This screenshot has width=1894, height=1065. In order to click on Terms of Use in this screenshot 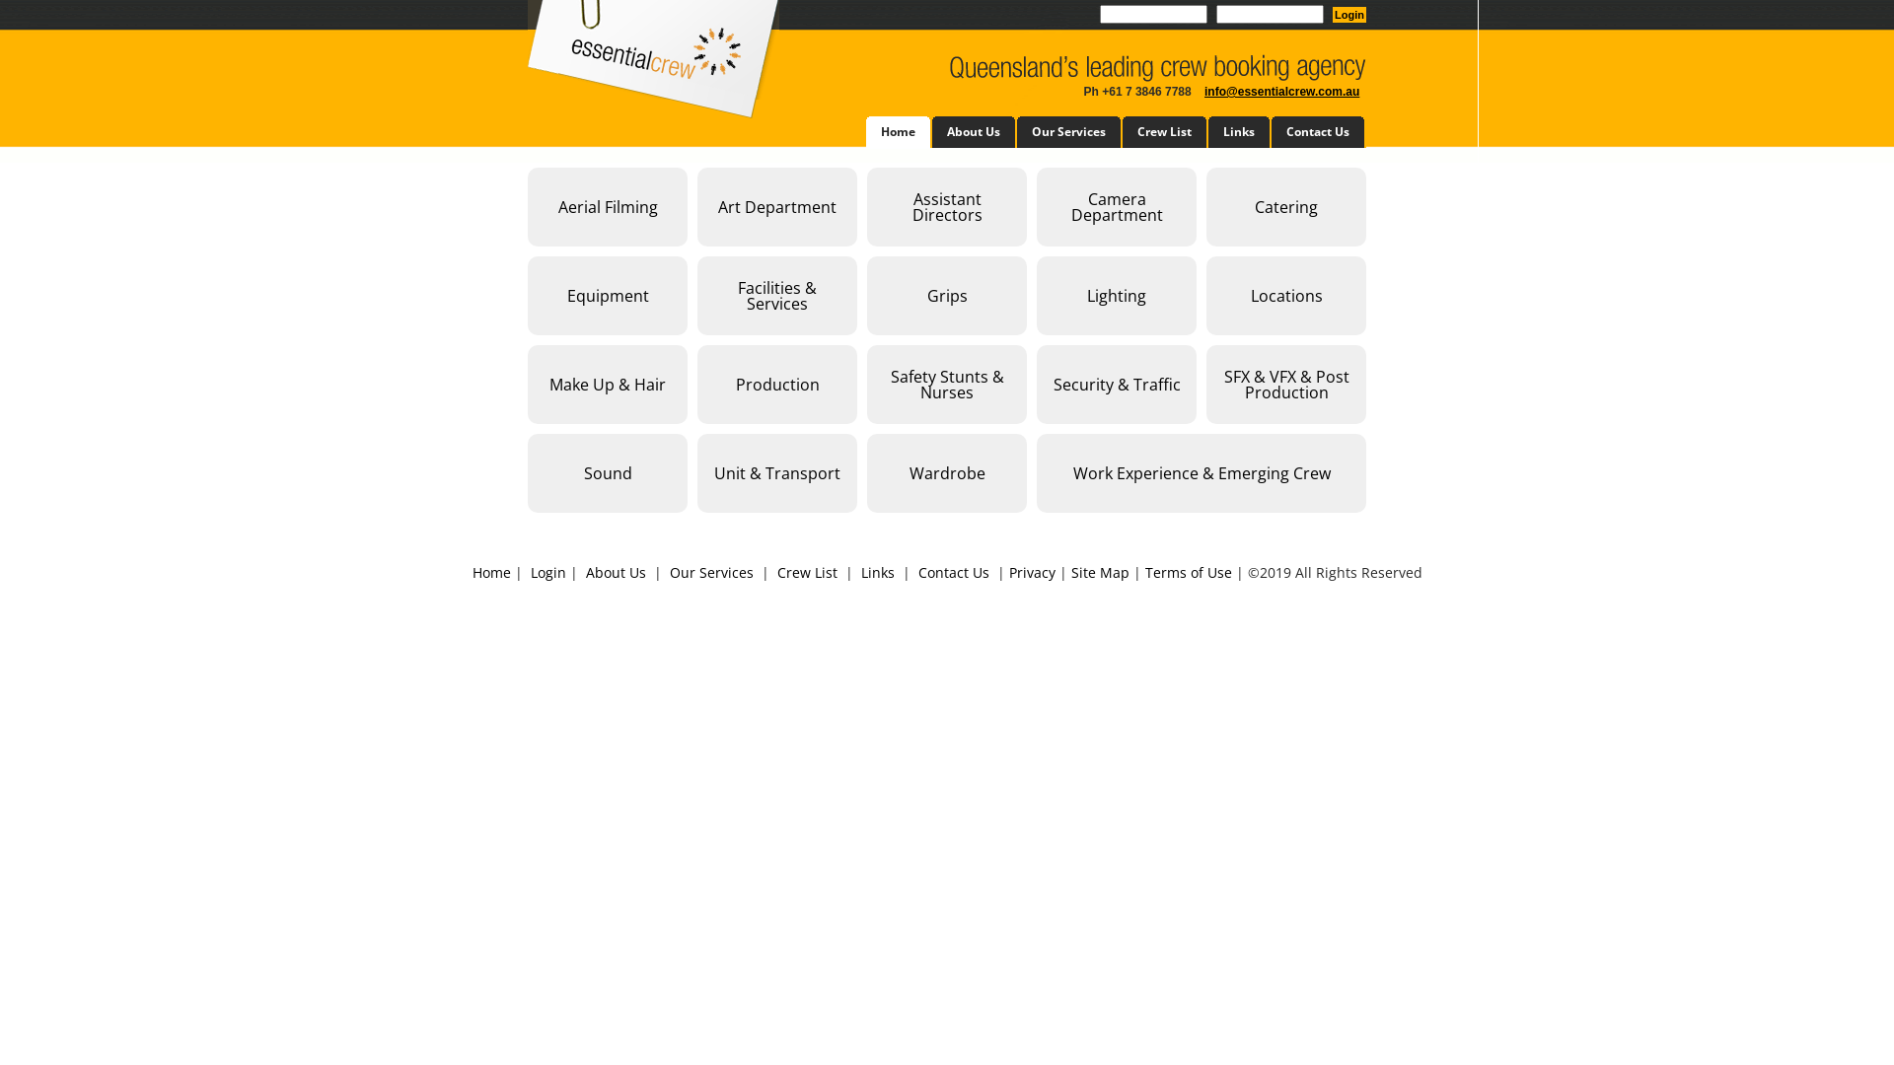, I will do `click(1188, 572)`.